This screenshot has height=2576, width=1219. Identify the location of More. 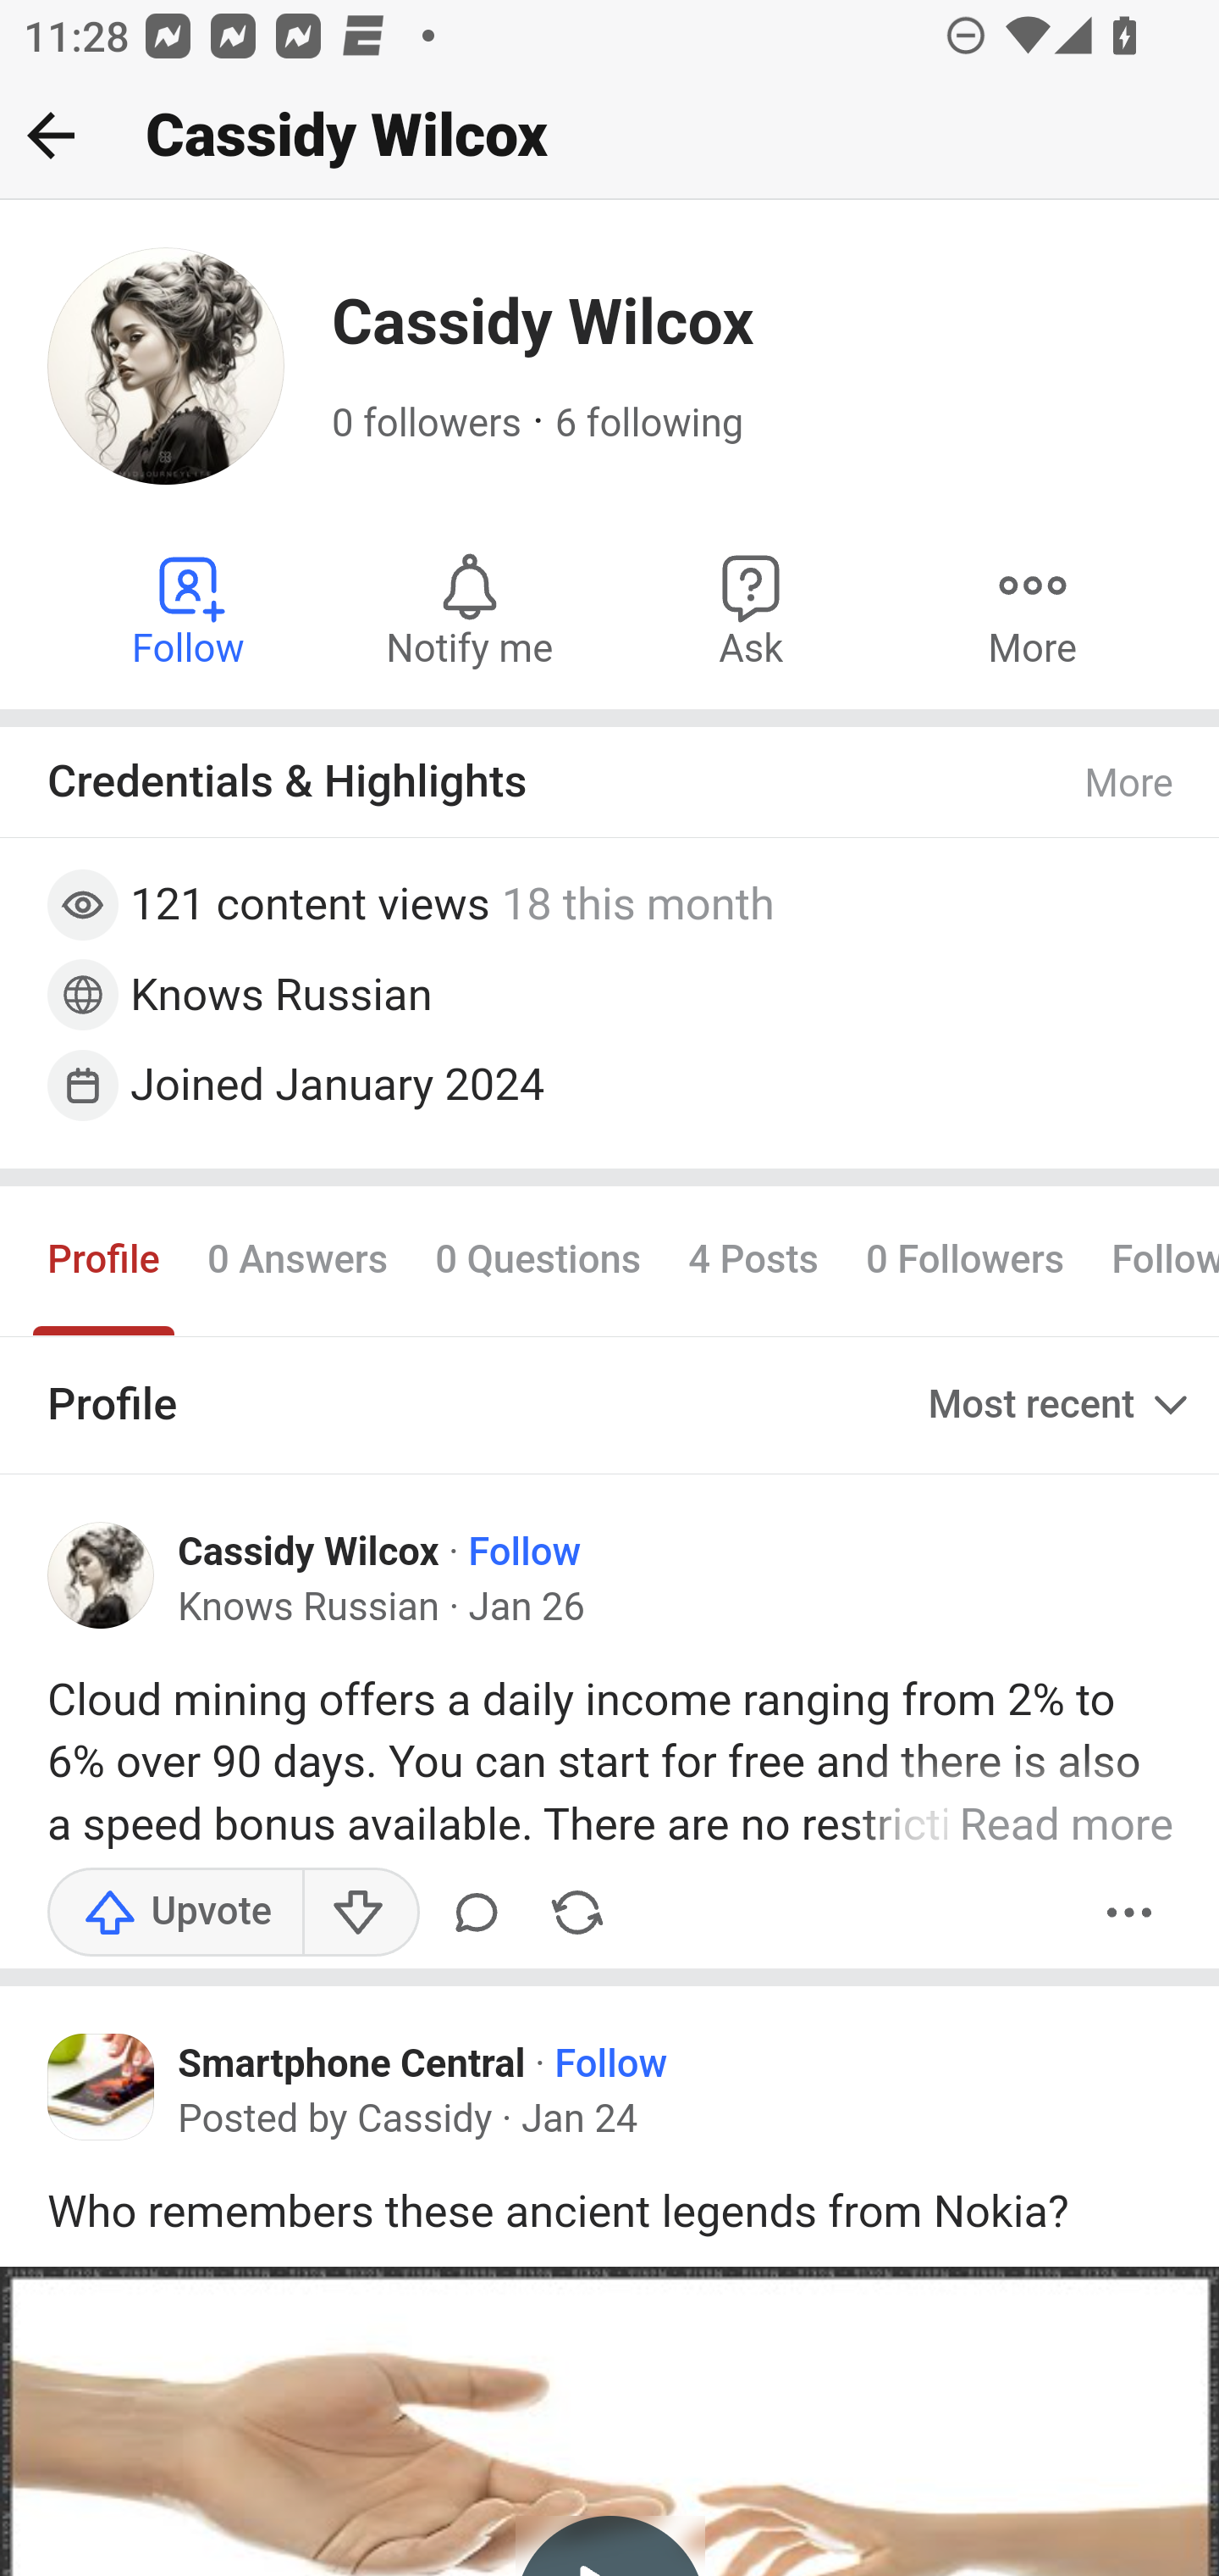
(1130, 1913).